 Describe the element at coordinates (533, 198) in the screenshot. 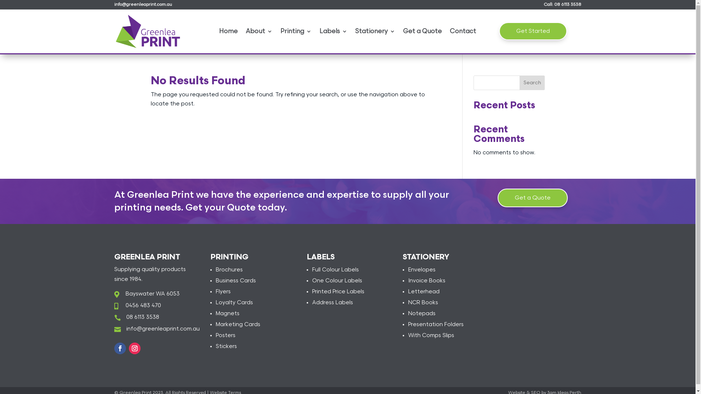

I see `Get a Quote` at that location.